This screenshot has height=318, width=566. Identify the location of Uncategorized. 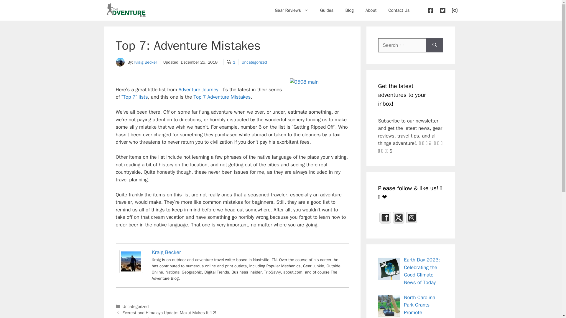
(254, 62).